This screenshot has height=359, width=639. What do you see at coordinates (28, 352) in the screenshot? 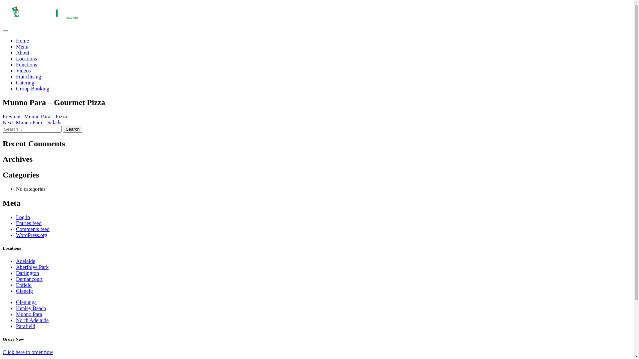
I see `Click here to order now` at bounding box center [28, 352].